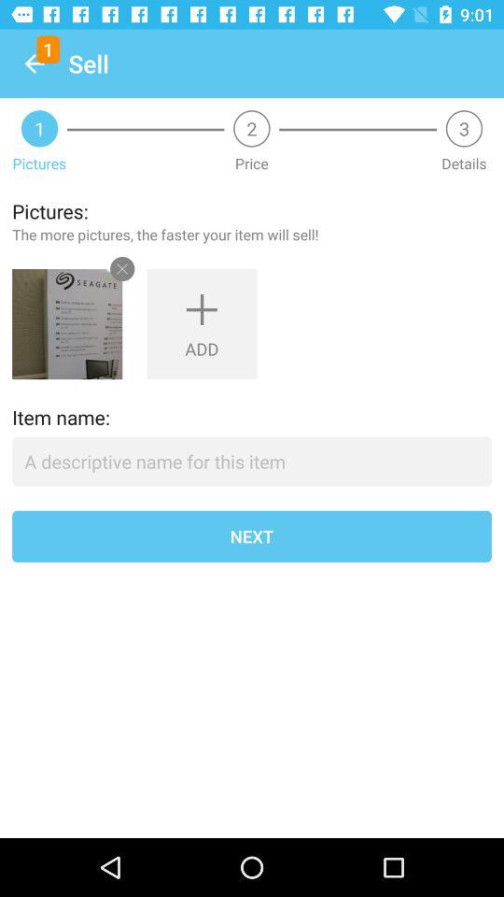  What do you see at coordinates (252, 462) in the screenshot?
I see `open item above next item` at bounding box center [252, 462].